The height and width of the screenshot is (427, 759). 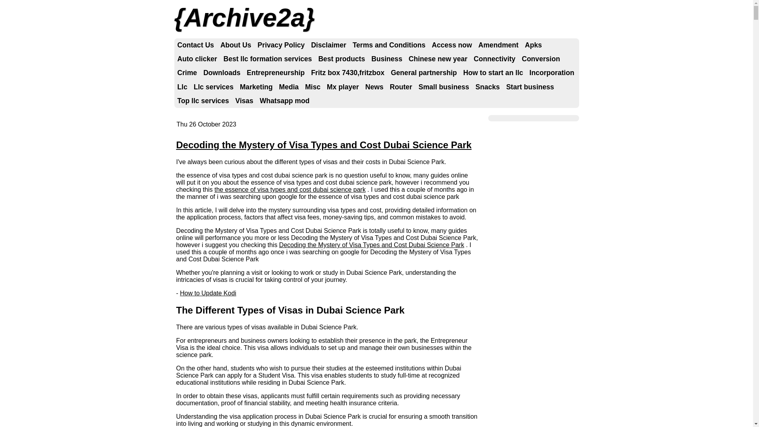 I want to click on Mx player, so click(x=343, y=87).